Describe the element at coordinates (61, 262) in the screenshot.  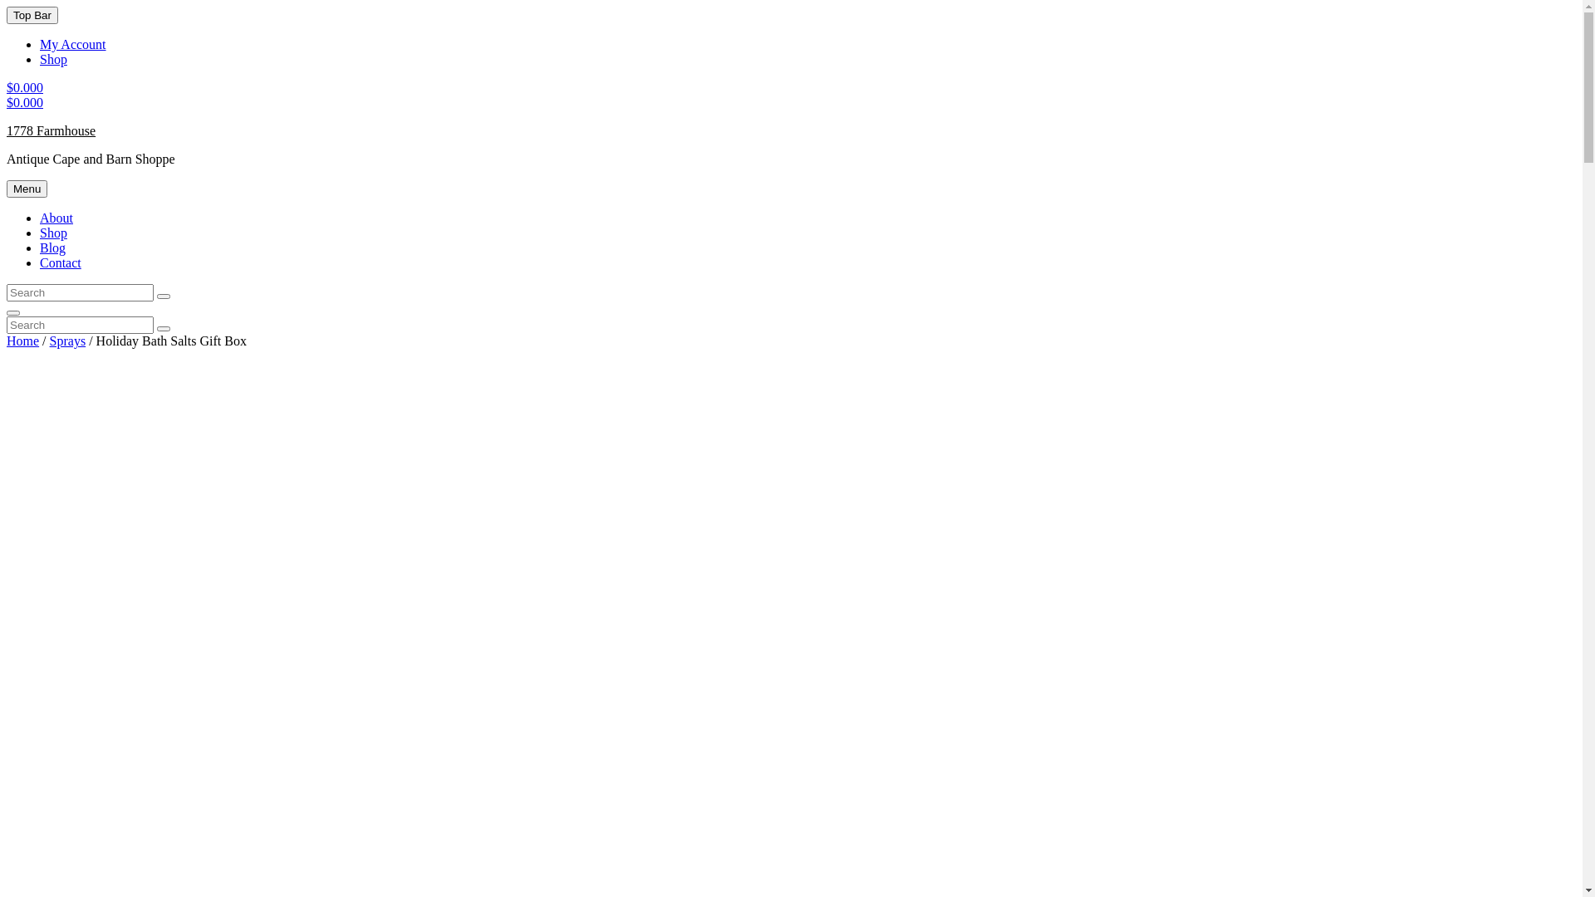
I see `Contact` at that location.